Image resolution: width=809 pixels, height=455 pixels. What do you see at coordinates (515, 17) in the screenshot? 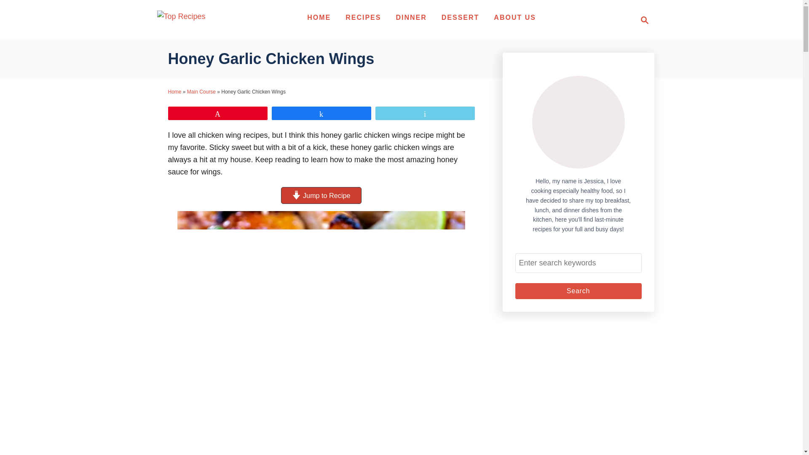
I see `Home` at bounding box center [515, 17].